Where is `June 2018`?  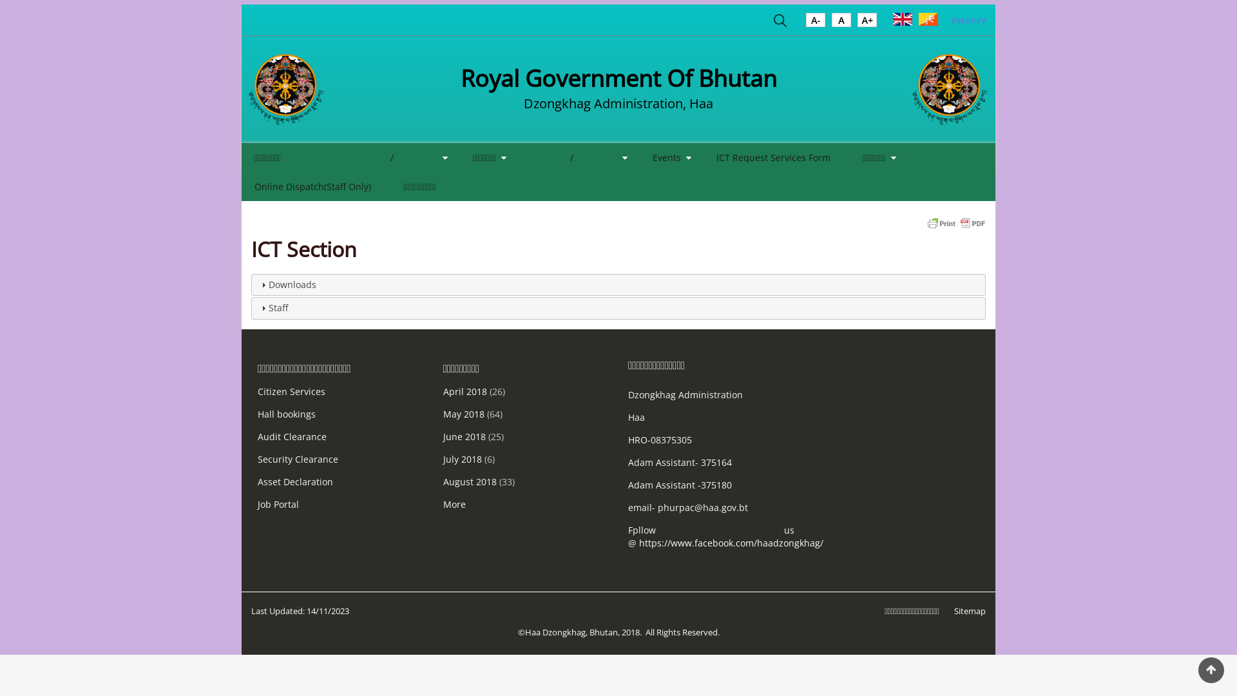
June 2018 is located at coordinates (465, 437).